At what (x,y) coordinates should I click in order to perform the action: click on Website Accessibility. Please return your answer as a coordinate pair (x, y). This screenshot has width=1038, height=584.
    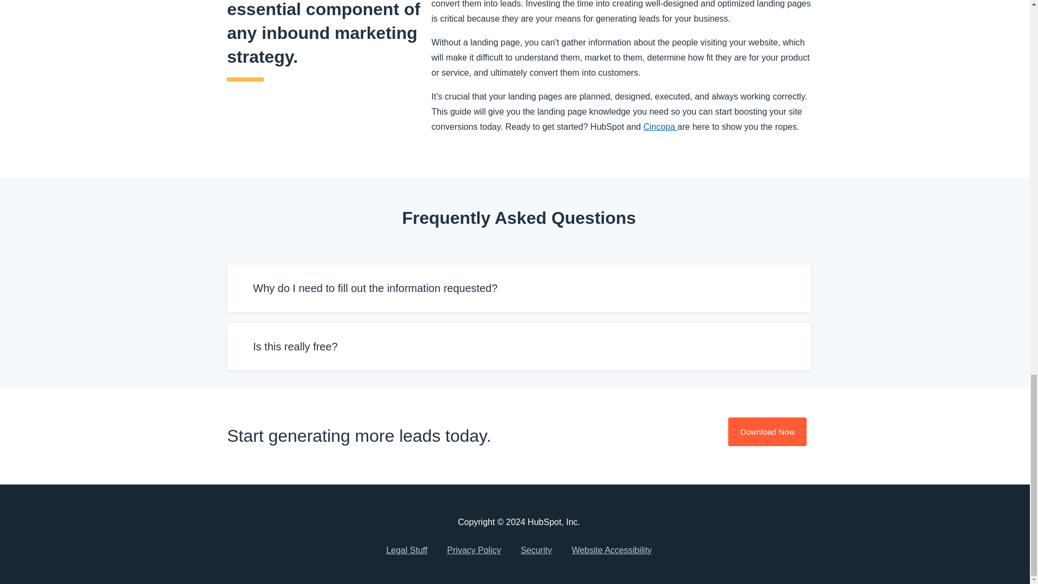
    Looking at the image, I should click on (611, 550).